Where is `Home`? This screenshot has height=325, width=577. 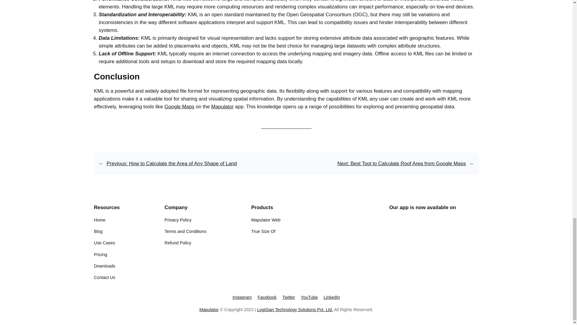
Home is located at coordinates (99, 220).